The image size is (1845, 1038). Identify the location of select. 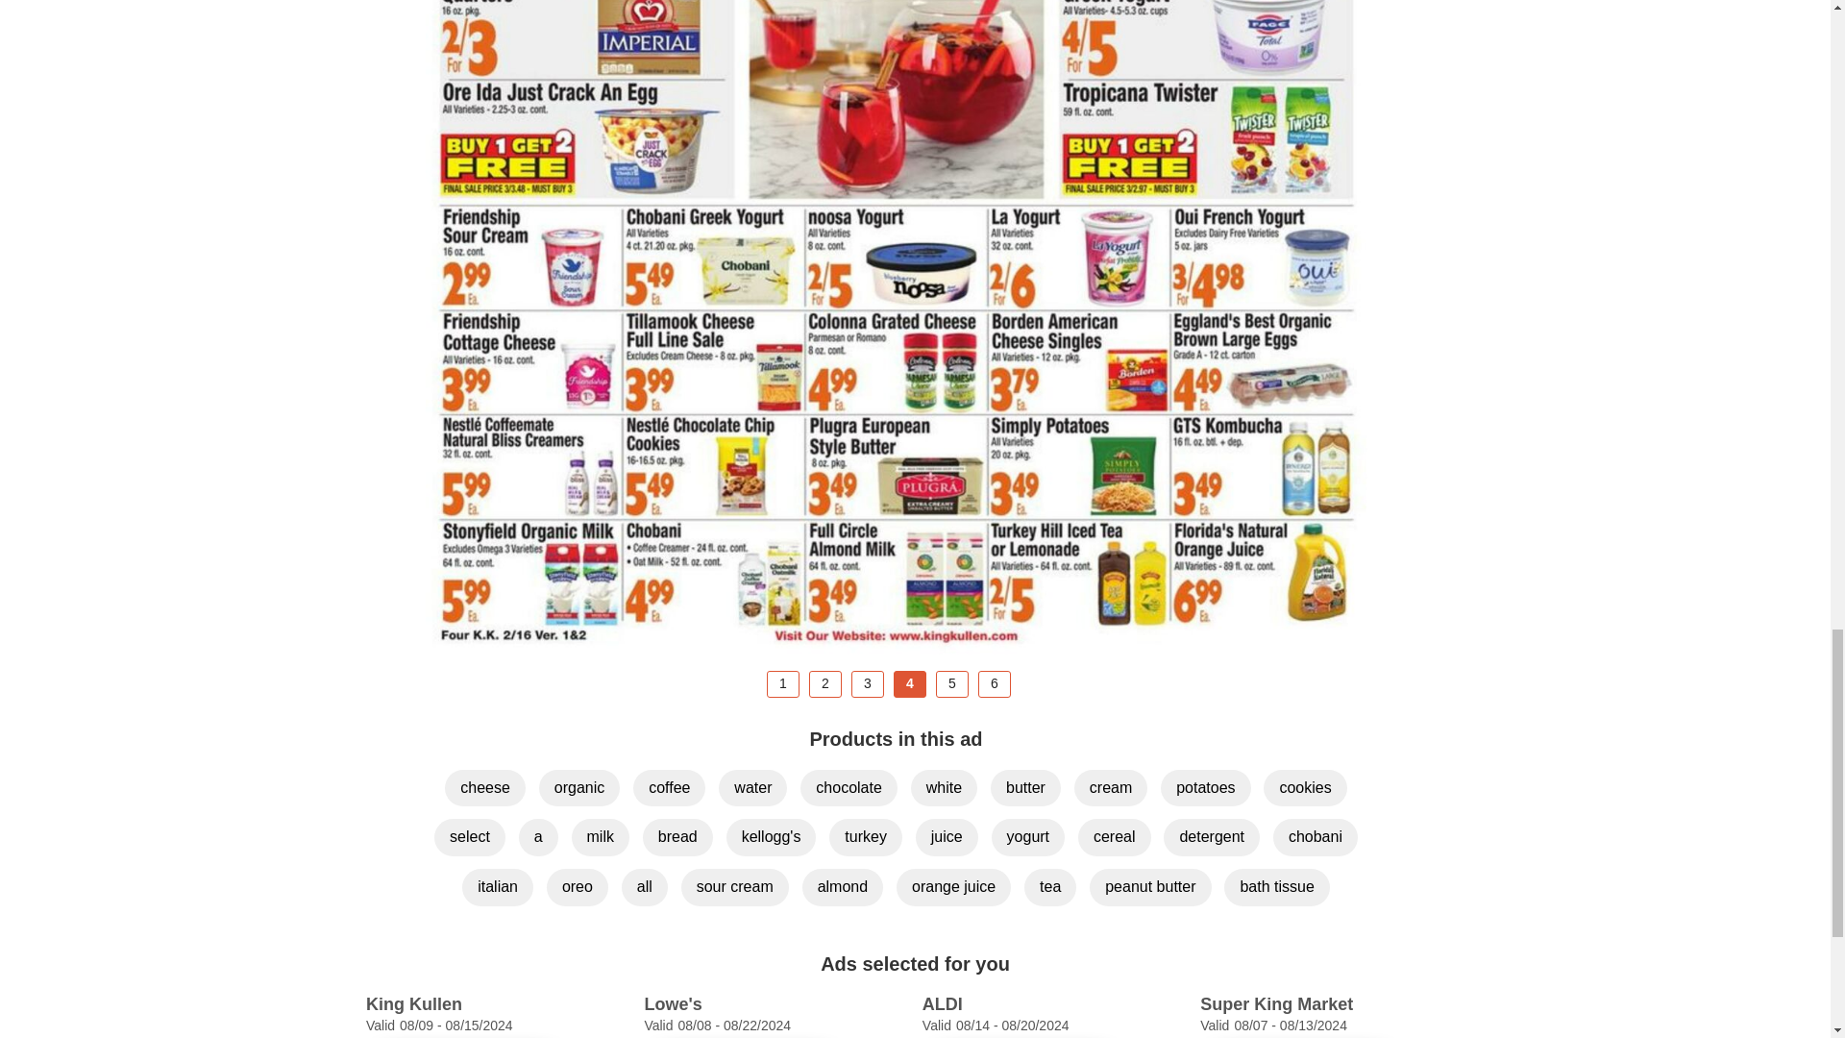
(469, 838).